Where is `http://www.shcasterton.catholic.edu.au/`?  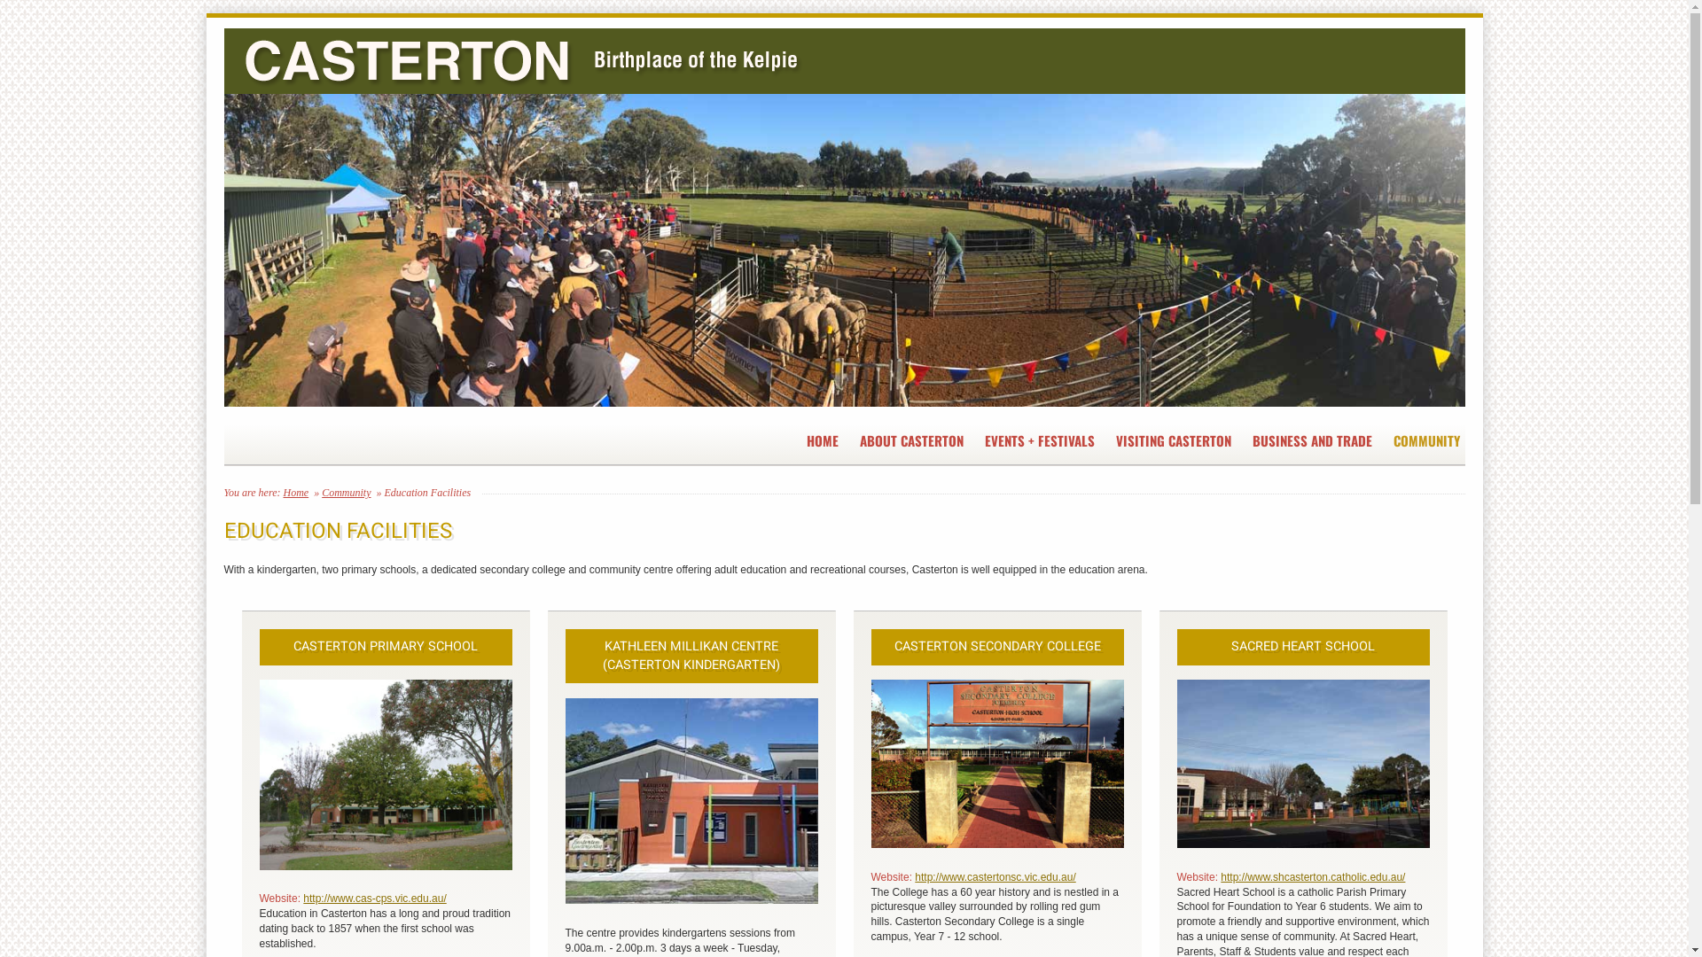 http://www.shcasterton.catholic.edu.au/ is located at coordinates (1313, 877).